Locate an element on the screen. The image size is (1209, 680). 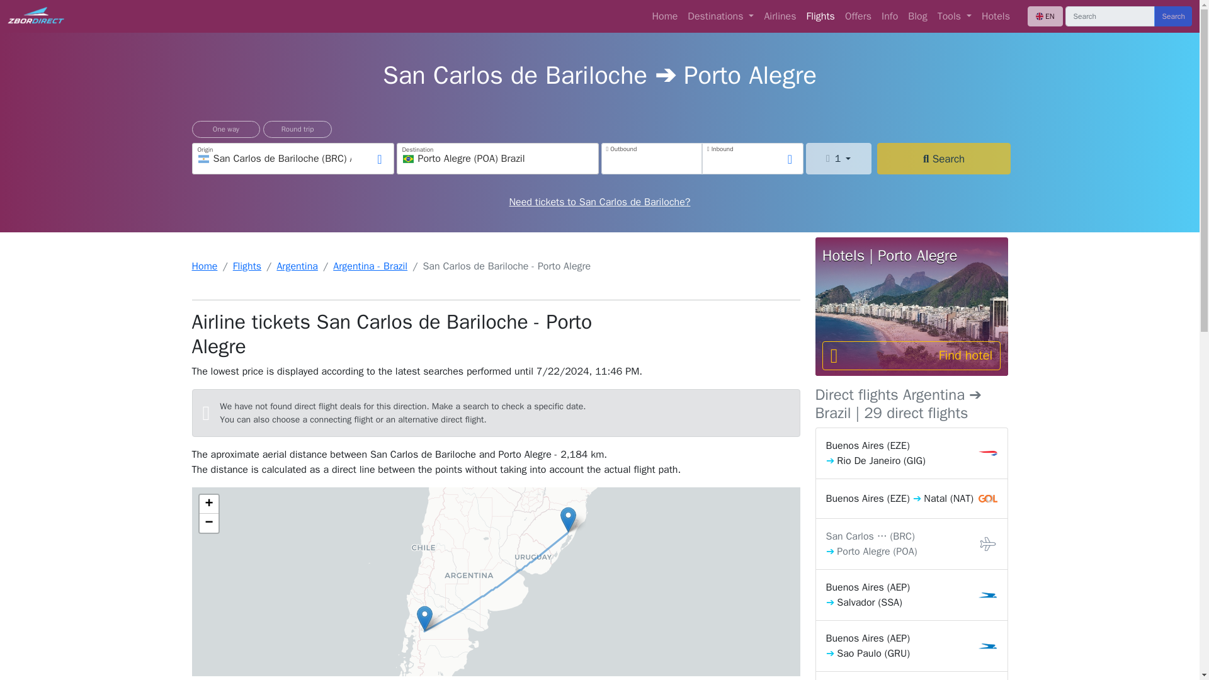
Blog is located at coordinates (917, 16).